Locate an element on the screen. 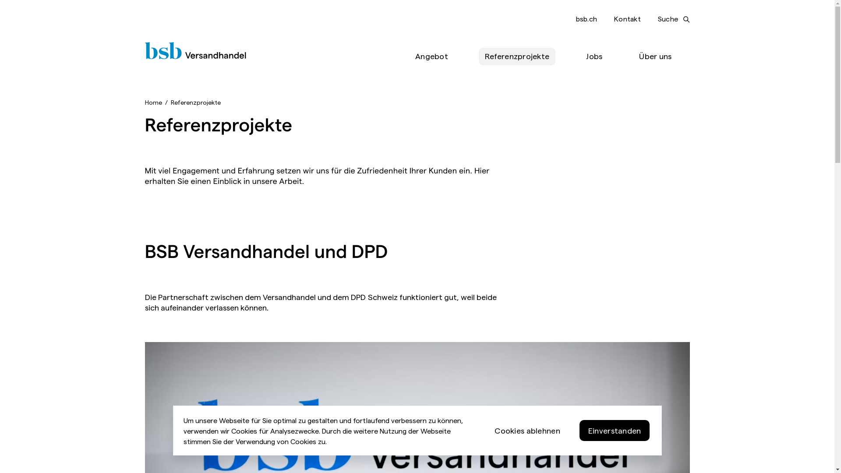 The width and height of the screenshot is (841, 473). Home is located at coordinates (153, 102).